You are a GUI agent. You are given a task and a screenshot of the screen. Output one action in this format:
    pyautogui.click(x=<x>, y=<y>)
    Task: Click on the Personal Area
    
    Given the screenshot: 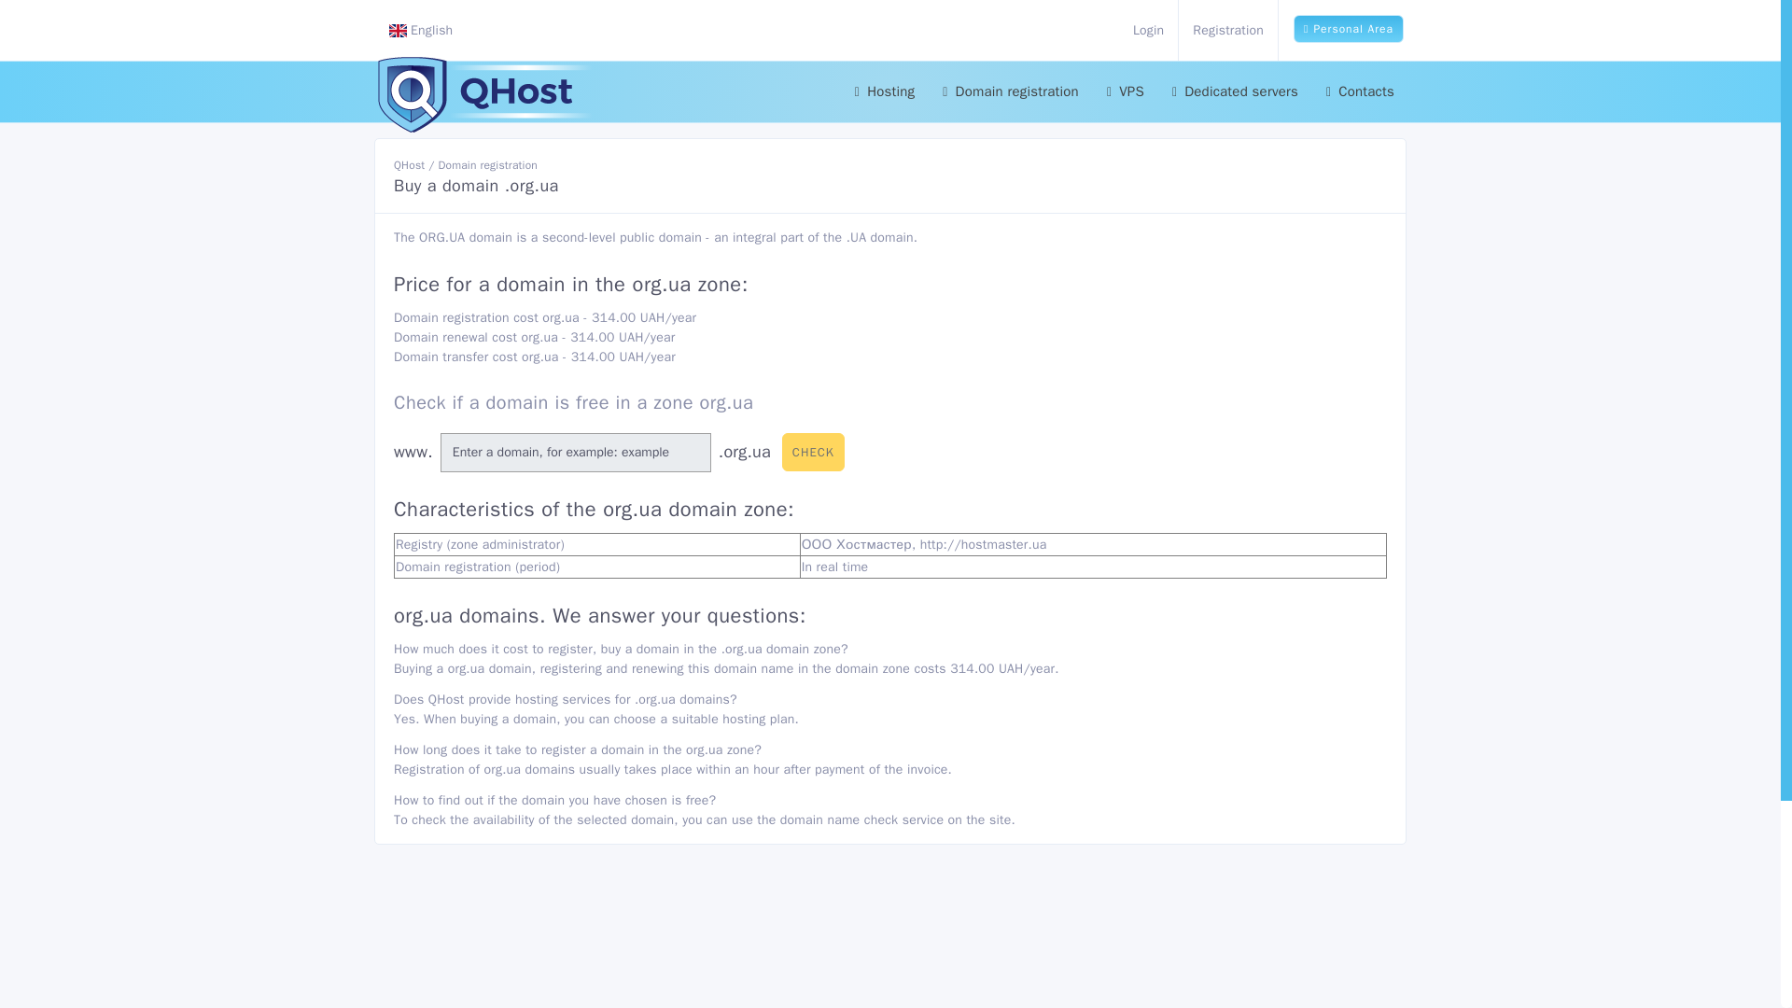 What is the action you would take?
    pyautogui.click(x=1348, y=29)
    